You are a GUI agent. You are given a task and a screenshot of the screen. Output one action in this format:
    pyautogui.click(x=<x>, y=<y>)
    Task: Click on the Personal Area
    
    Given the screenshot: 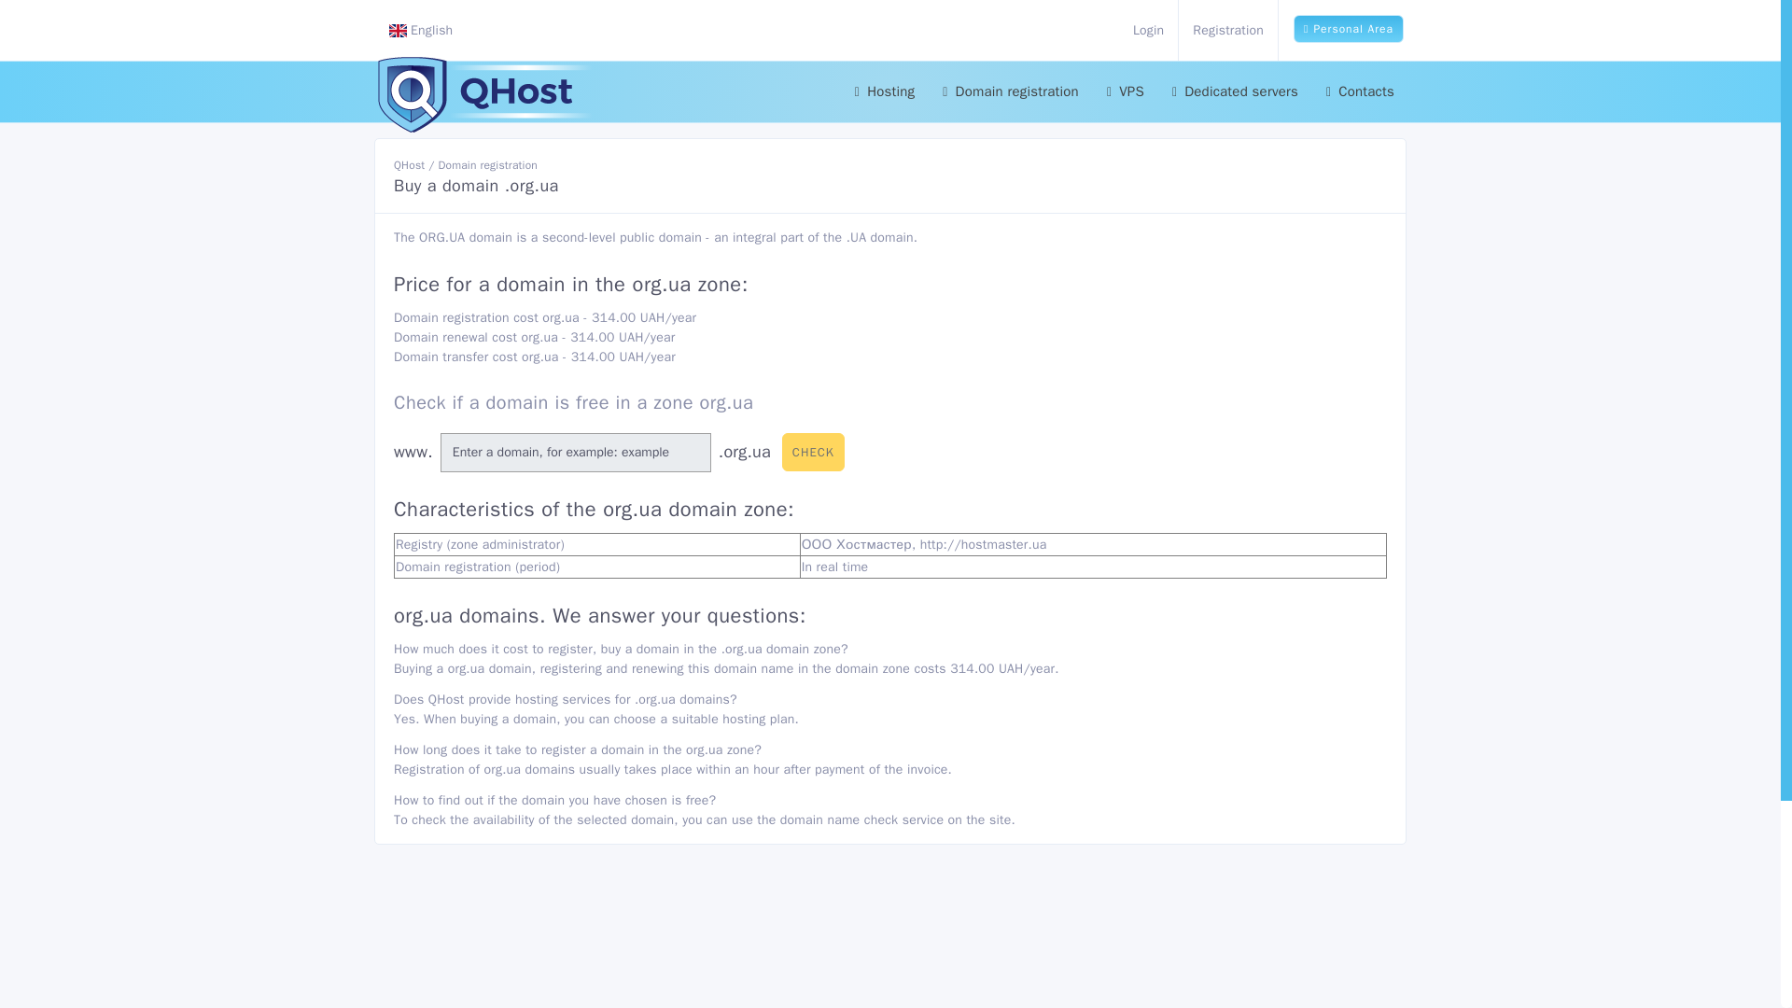 What is the action you would take?
    pyautogui.click(x=1348, y=29)
    